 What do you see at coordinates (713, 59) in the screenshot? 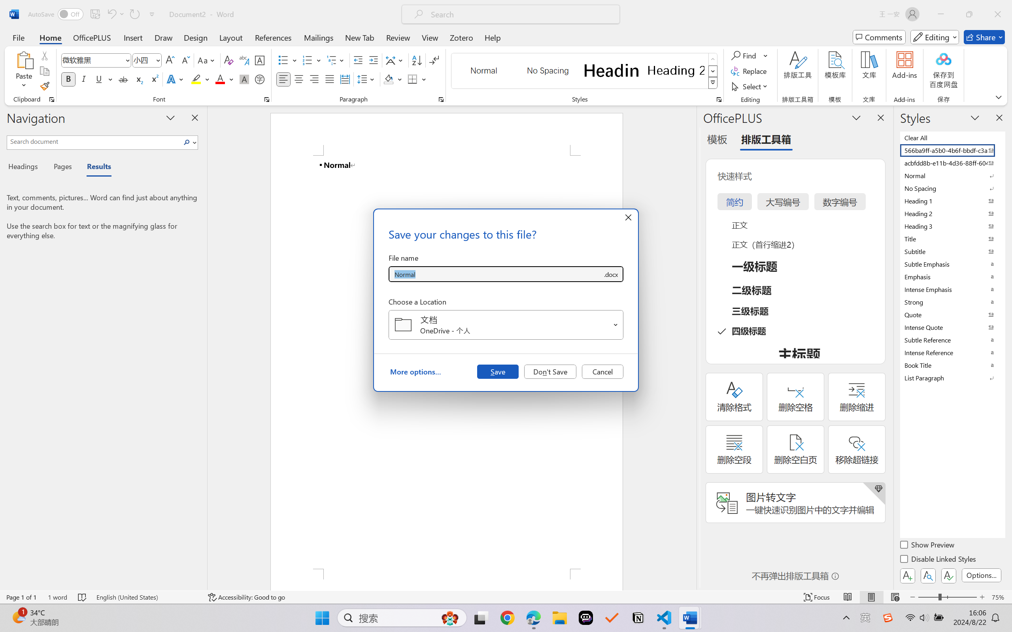
I see `Row up` at bounding box center [713, 59].